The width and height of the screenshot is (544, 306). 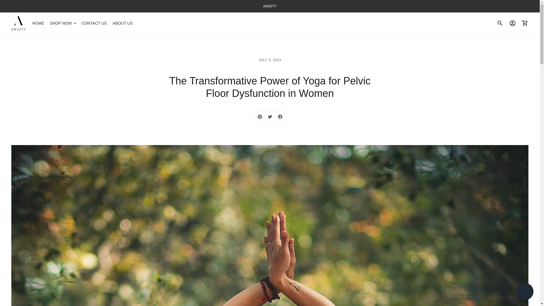 I want to click on CONTACT US, so click(x=94, y=23).